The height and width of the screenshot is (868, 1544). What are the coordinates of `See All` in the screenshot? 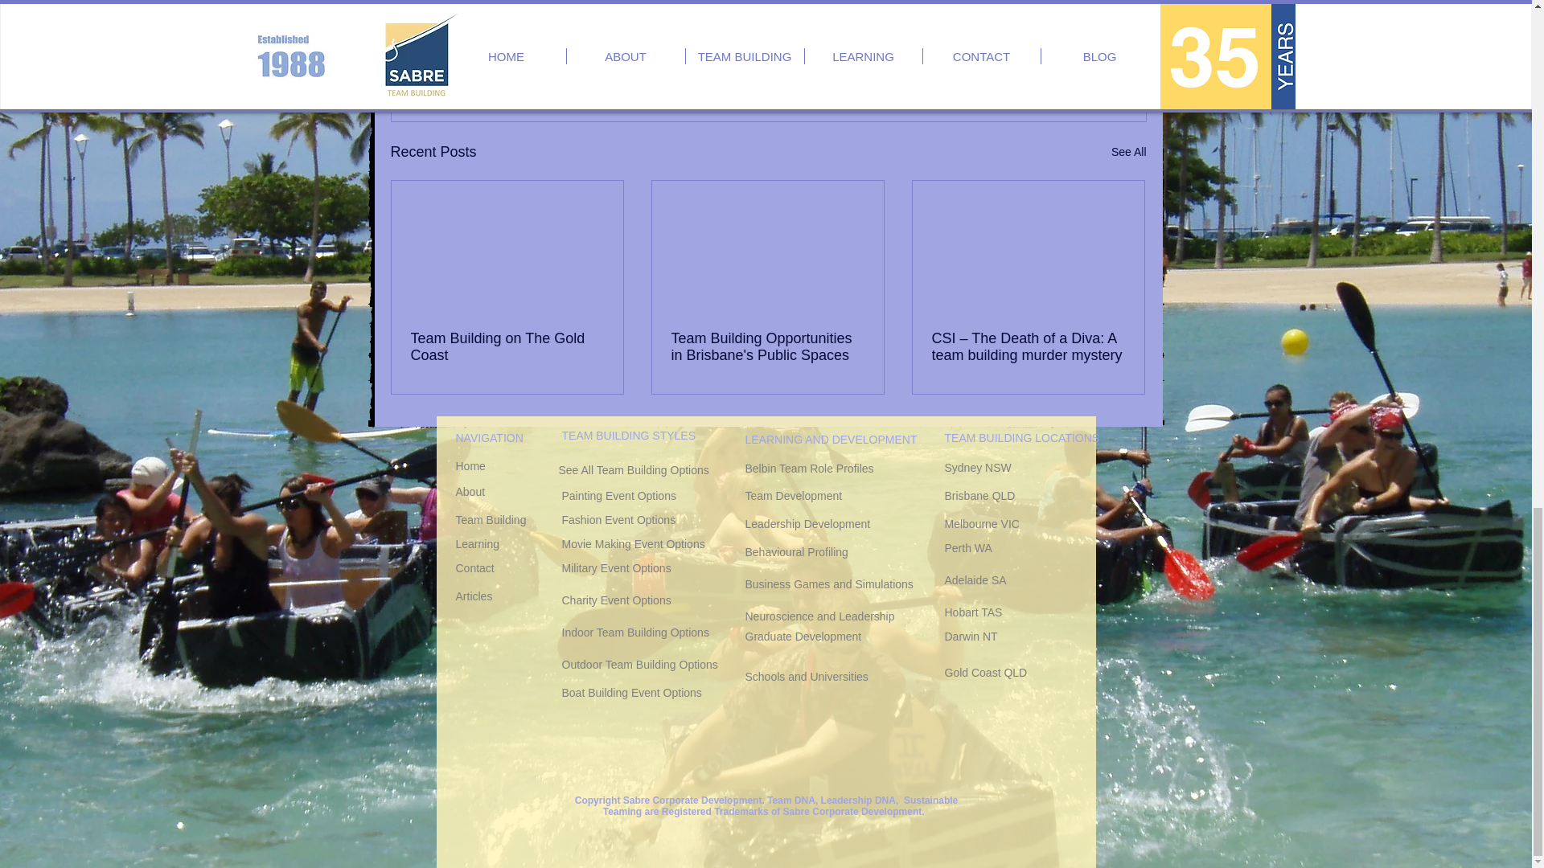 It's located at (1129, 152).